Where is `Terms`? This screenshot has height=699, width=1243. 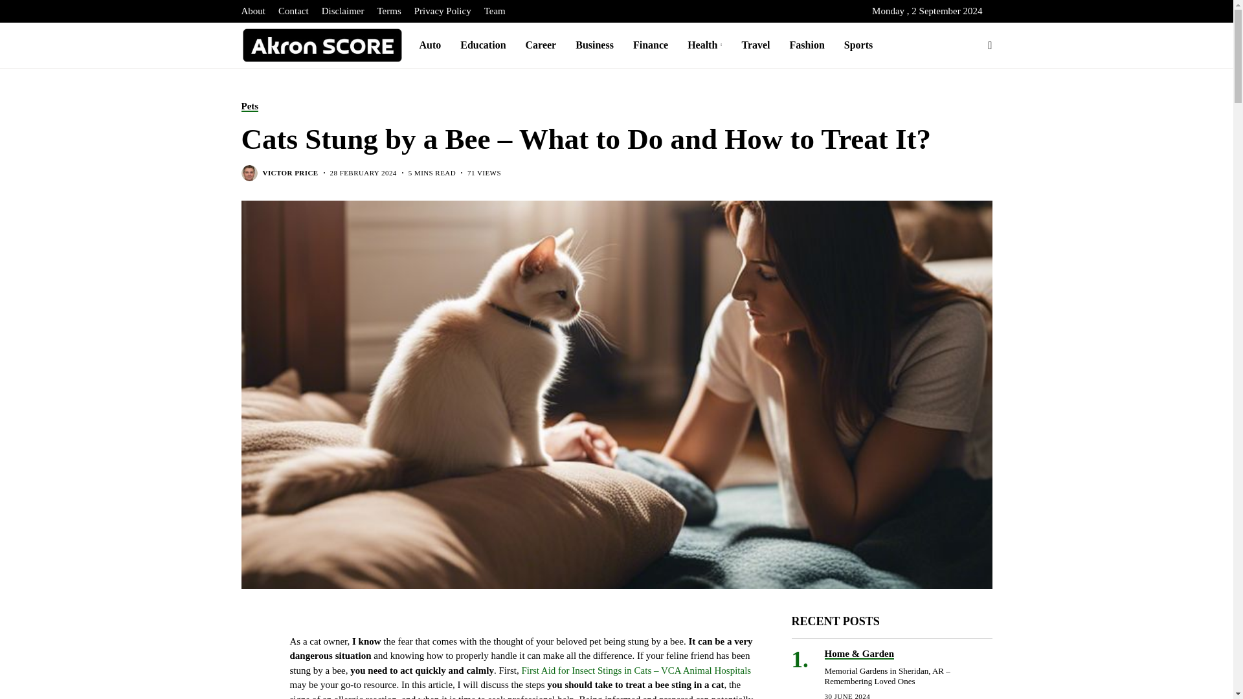 Terms is located at coordinates (388, 11).